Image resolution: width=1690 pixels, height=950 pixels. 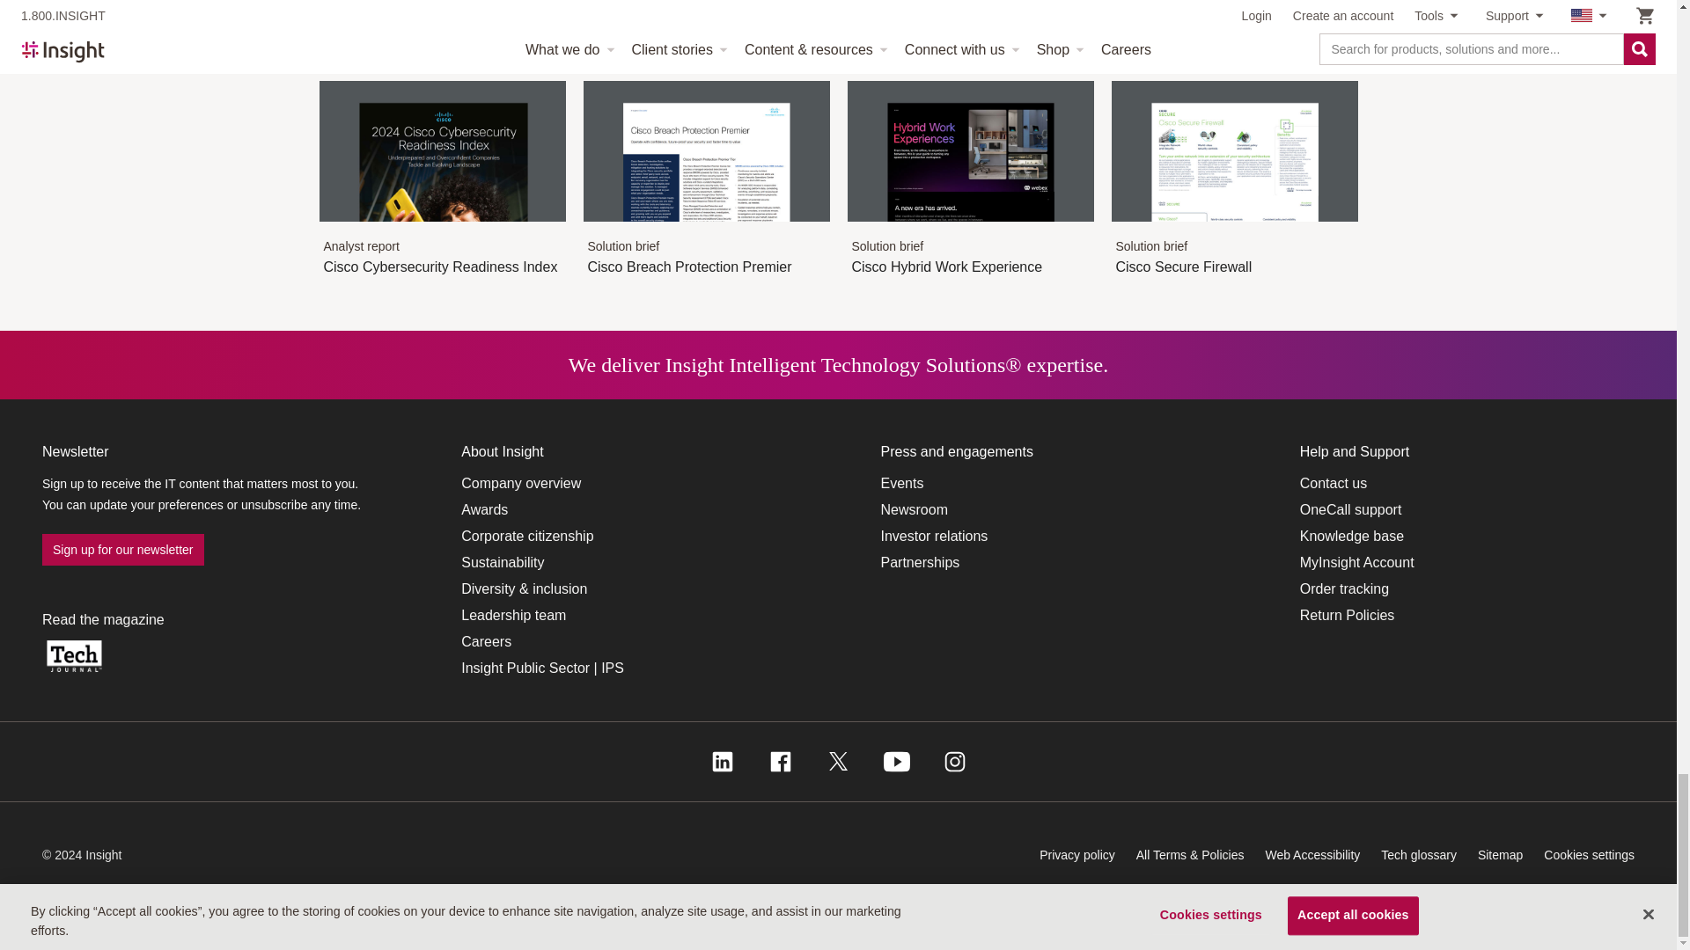 I want to click on Cisco Cybersecurity Readiness Index , so click(x=442, y=220).